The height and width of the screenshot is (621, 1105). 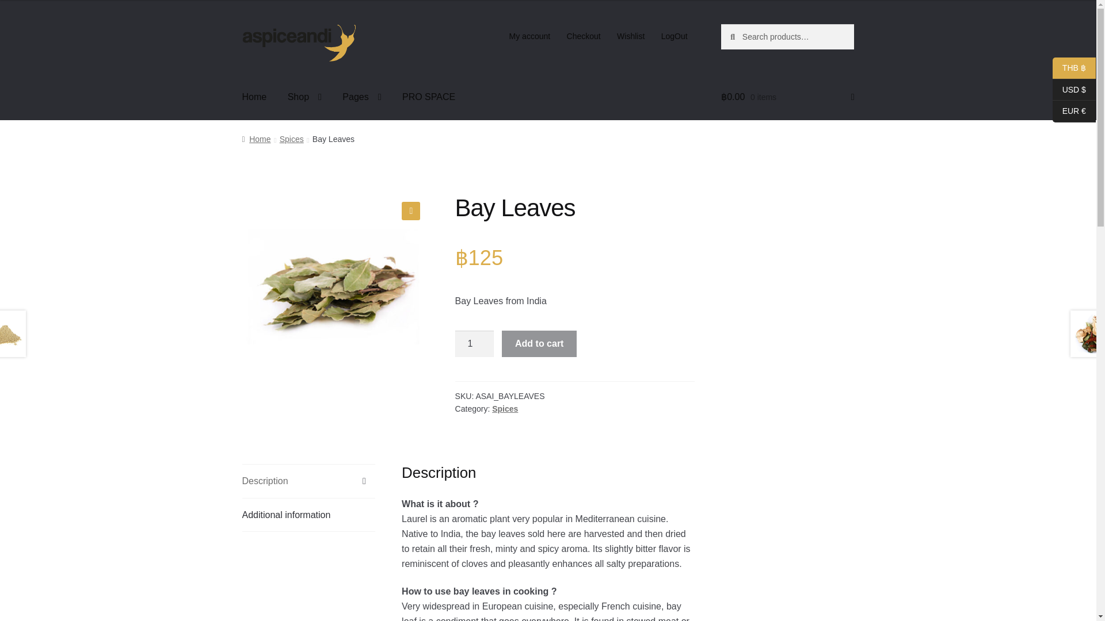 What do you see at coordinates (254, 97) in the screenshot?
I see `Home` at bounding box center [254, 97].